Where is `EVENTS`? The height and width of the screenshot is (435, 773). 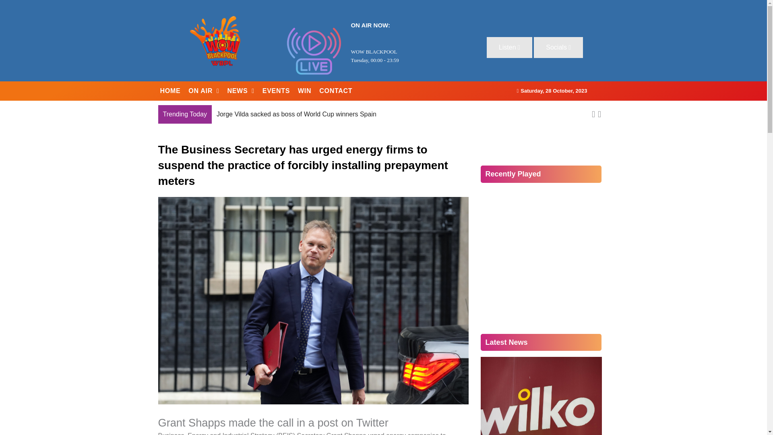 EVENTS is located at coordinates (276, 91).